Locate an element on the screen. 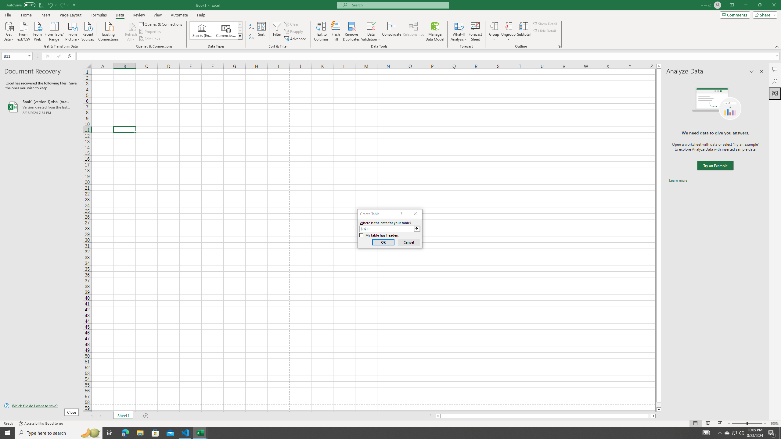 Image resolution: width=781 pixels, height=439 pixels. Help is located at coordinates (201, 15).